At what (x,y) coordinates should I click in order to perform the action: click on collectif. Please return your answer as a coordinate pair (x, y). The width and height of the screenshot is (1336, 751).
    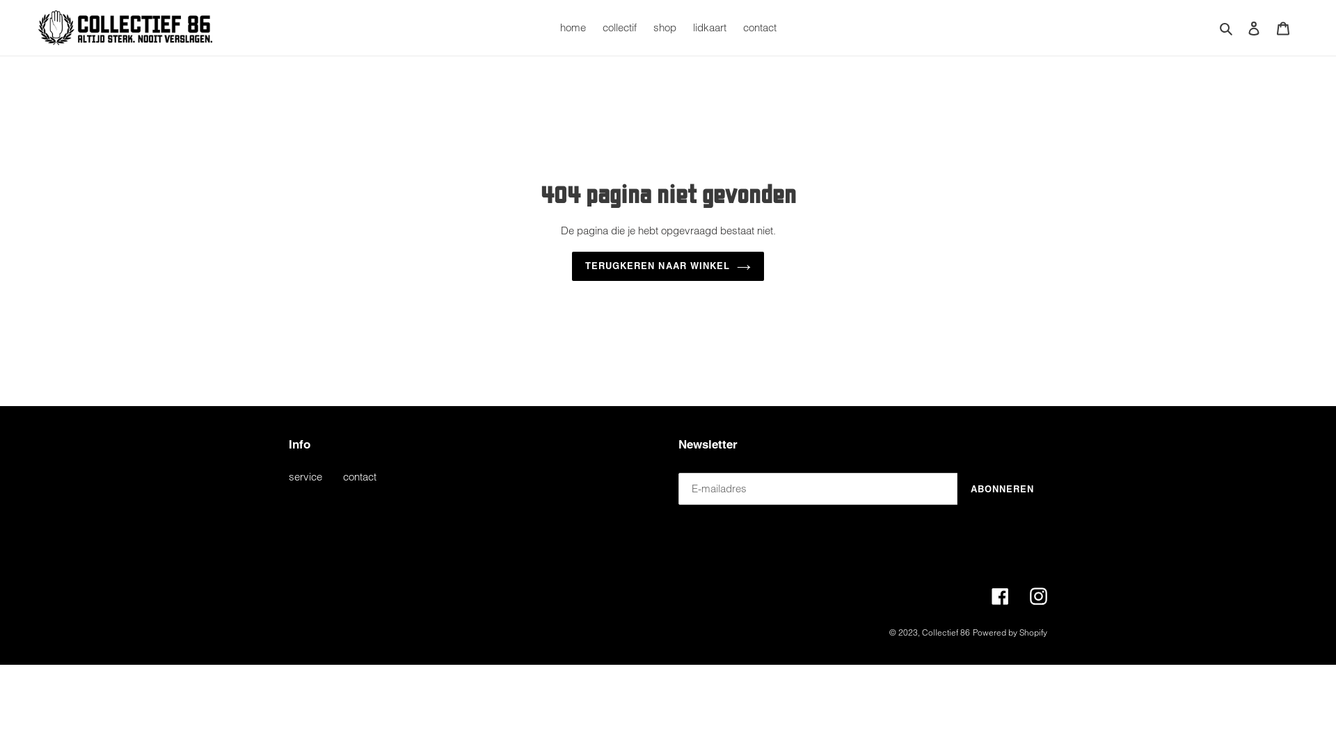
    Looking at the image, I should click on (619, 28).